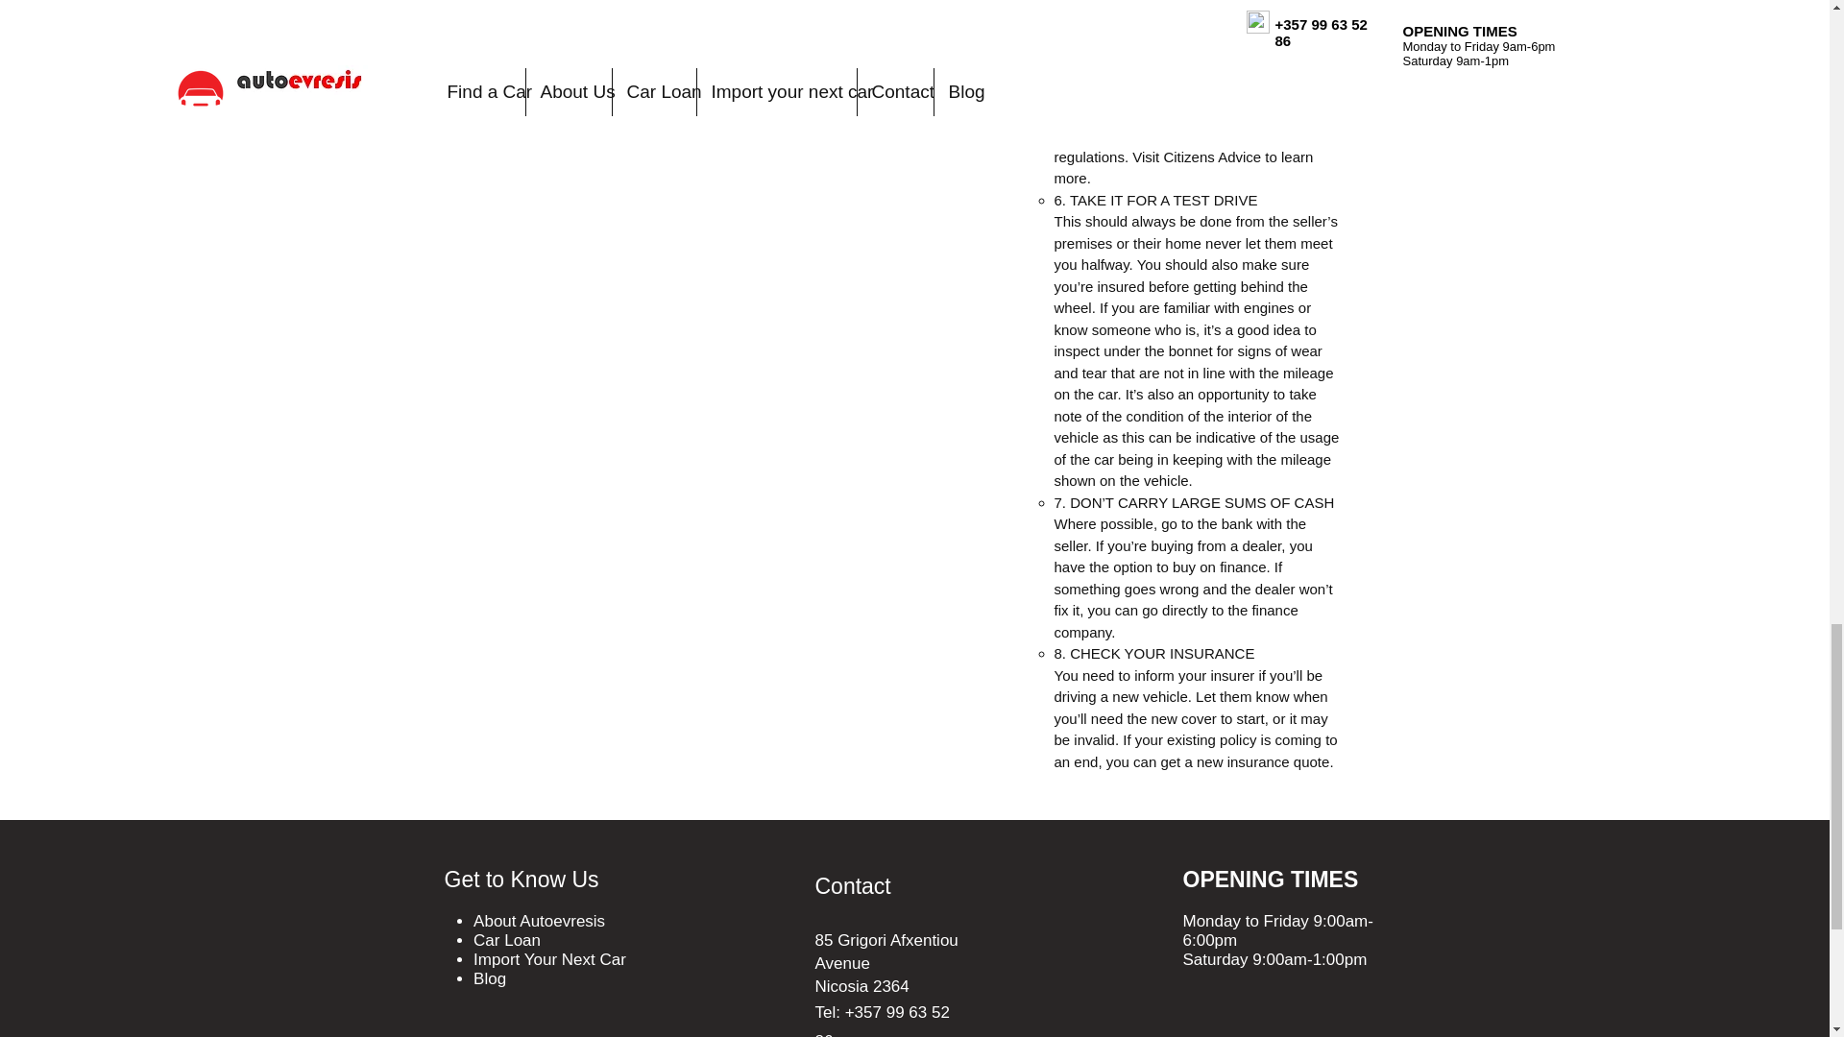 Image resolution: width=1844 pixels, height=1037 pixels. What do you see at coordinates (490, 978) in the screenshot?
I see `Blog` at bounding box center [490, 978].